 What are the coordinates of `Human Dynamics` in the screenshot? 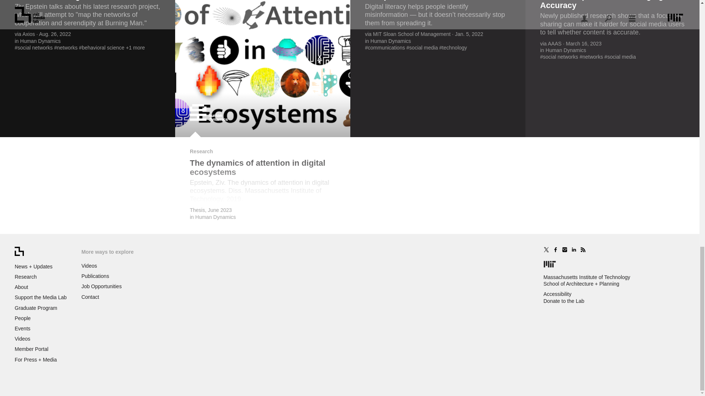 It's located at (40, 41).